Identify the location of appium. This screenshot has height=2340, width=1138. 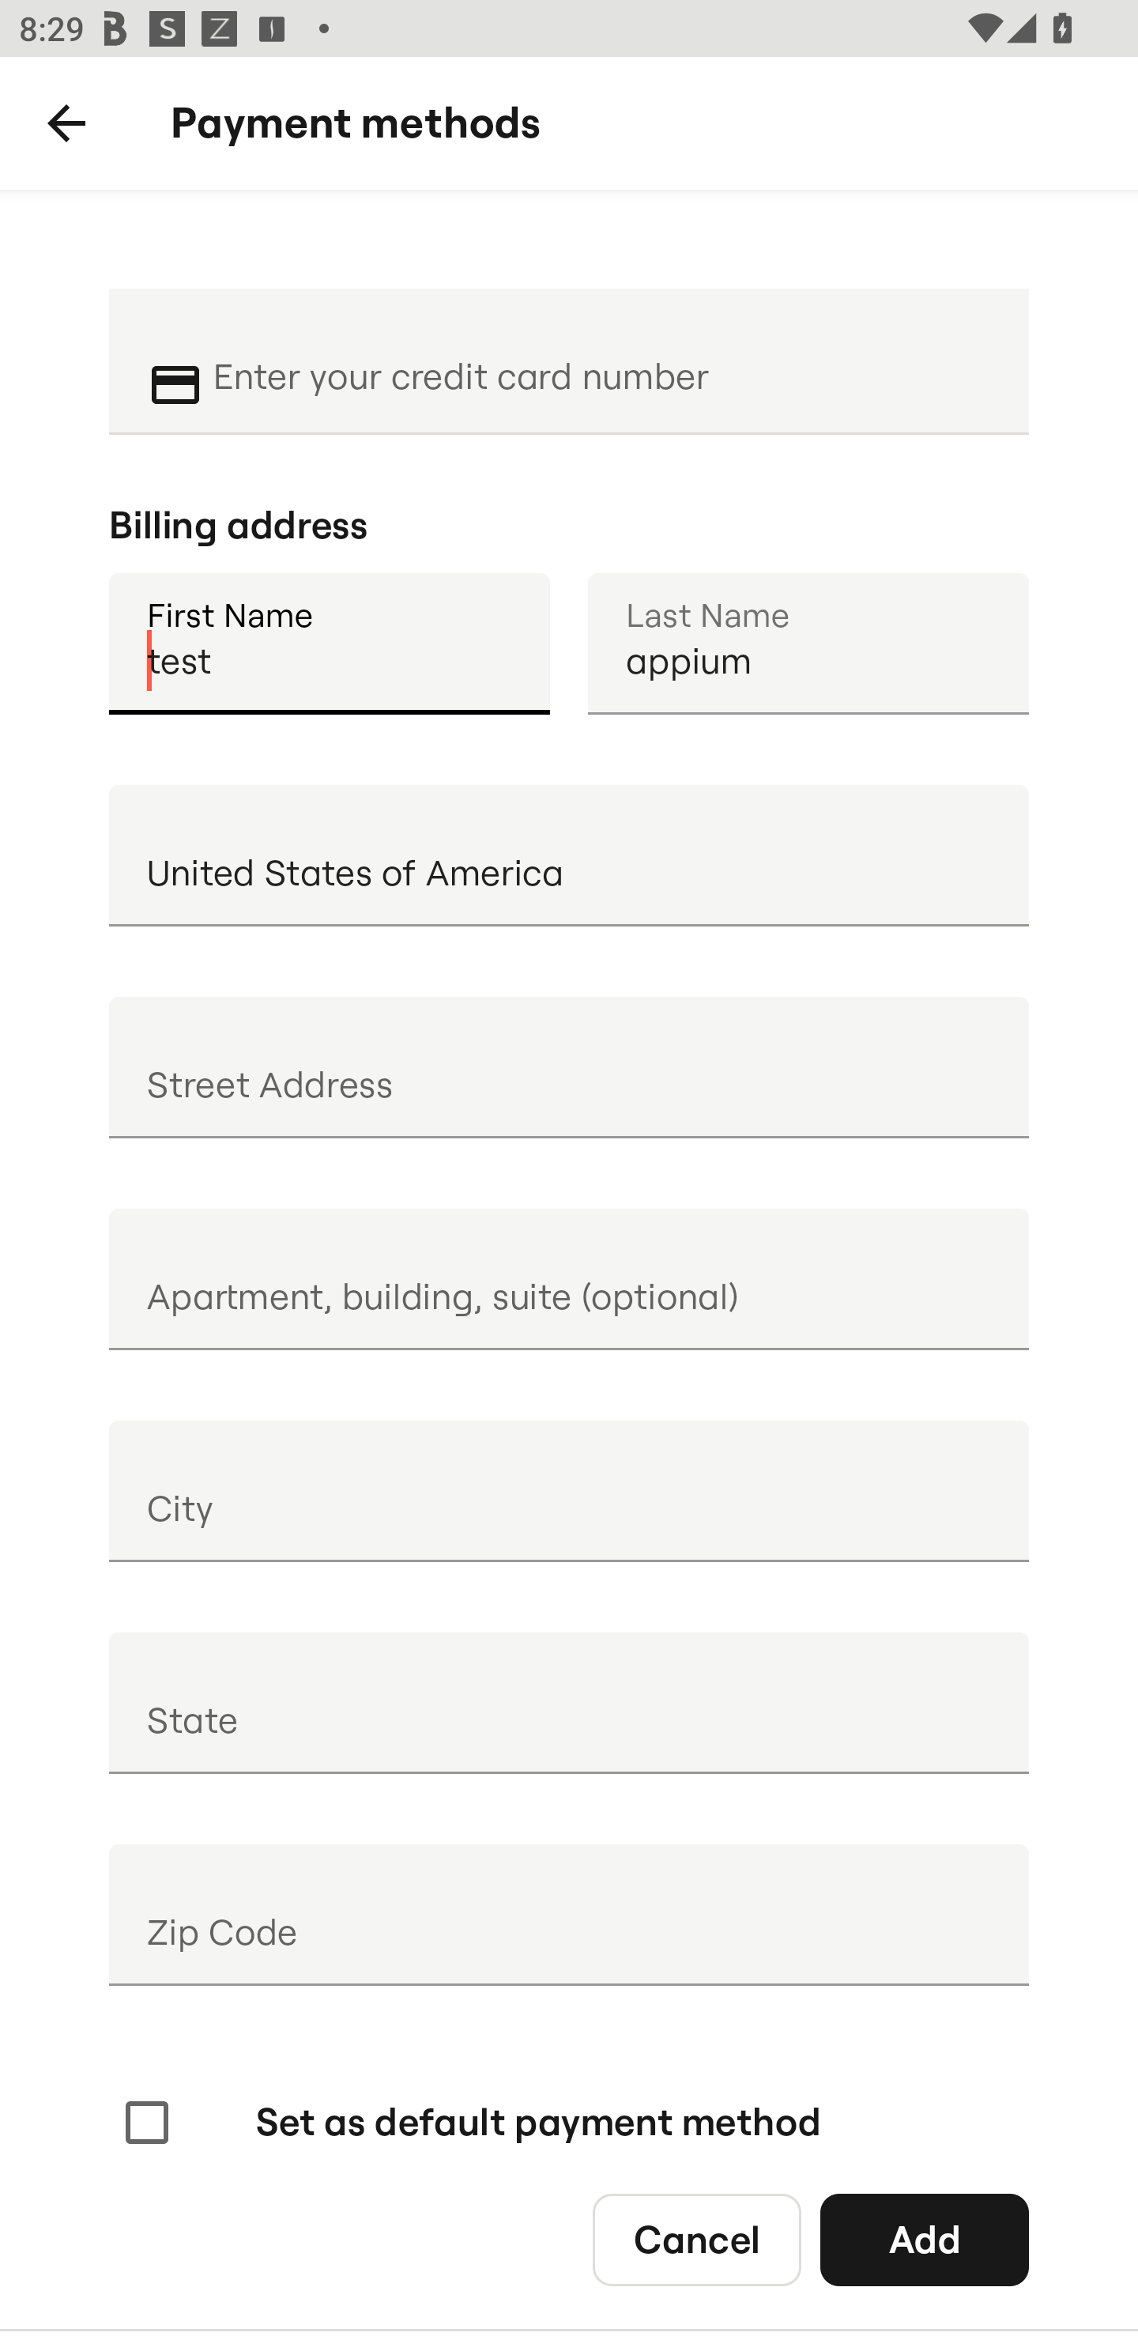
(808, 643).